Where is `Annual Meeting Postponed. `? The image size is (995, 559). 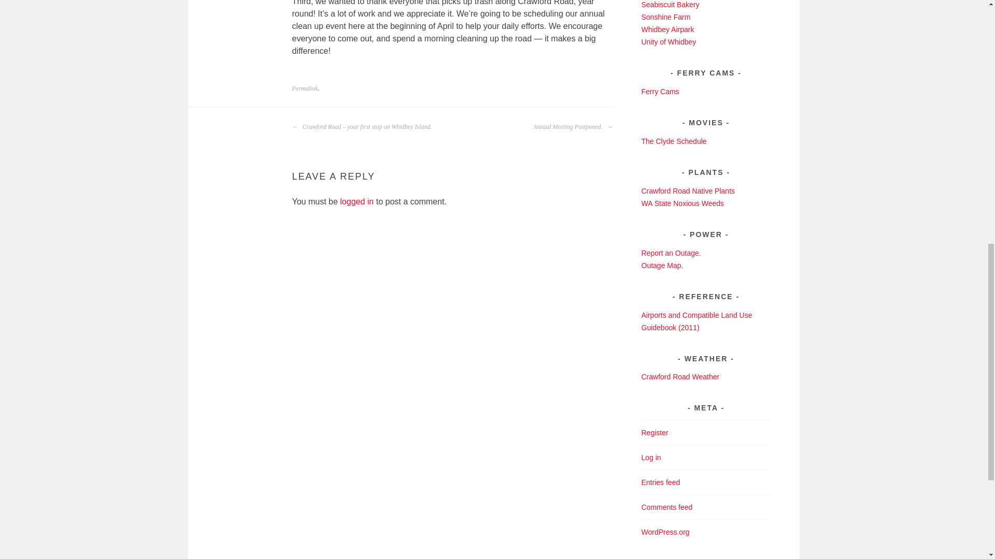
Annual Meeting Postponed.  is located at coordinates (573, 127).